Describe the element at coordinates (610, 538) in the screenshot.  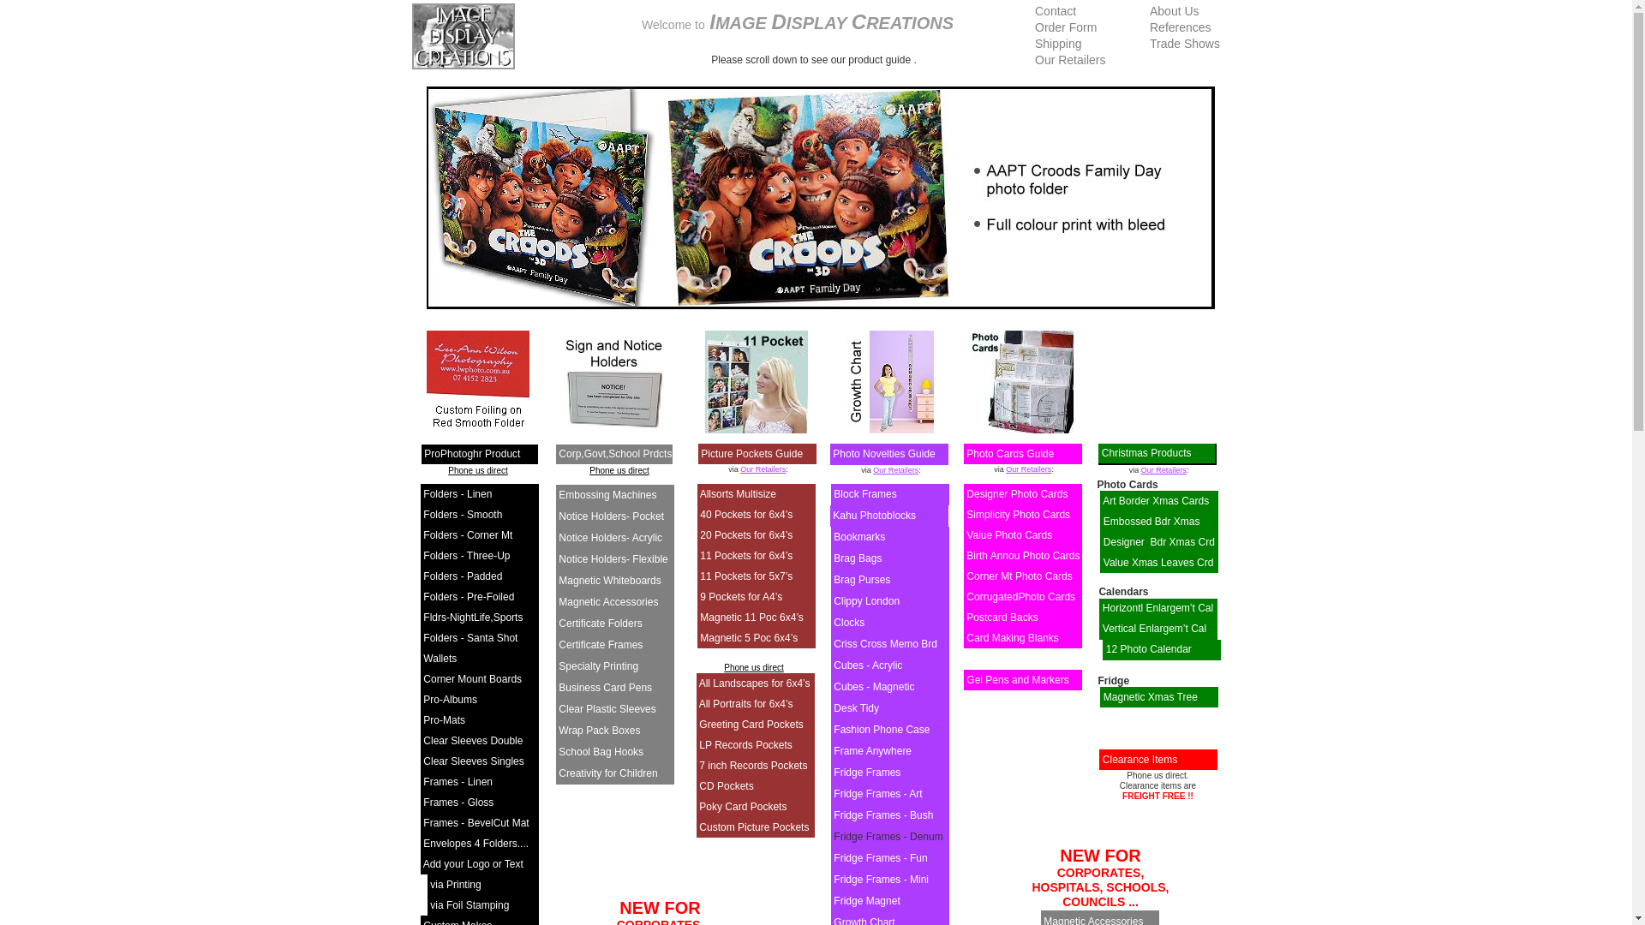
I see `Notice Holders- Acrylic` at that location.